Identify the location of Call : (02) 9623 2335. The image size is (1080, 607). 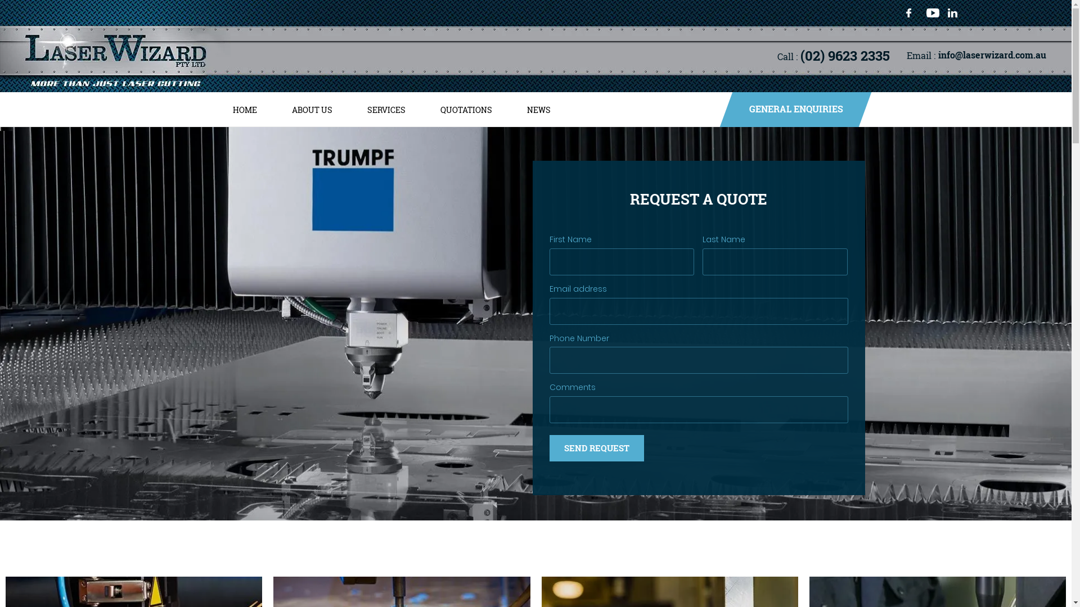
(834, 56).